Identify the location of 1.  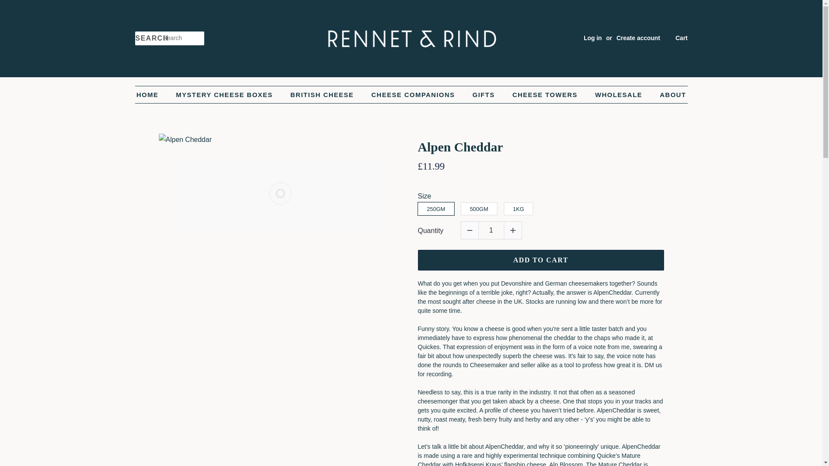
(491, 230).